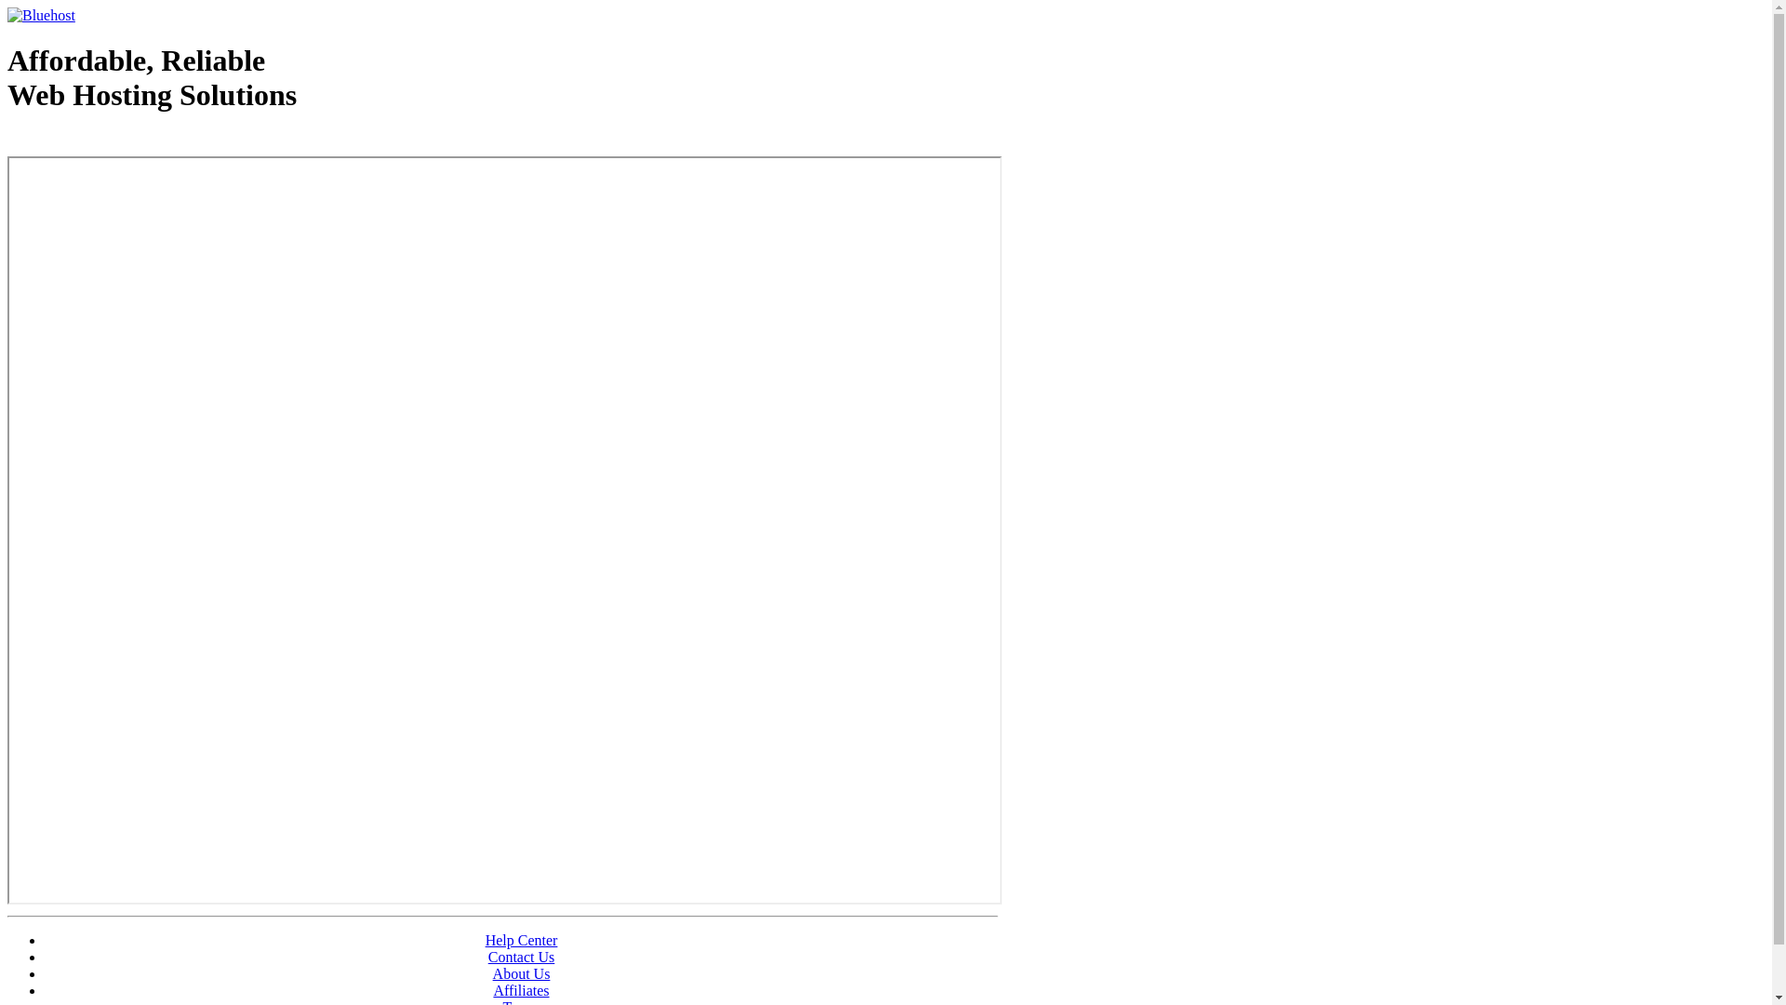 The image size is (1786, 1005). What do you see at coordinates (522, 973) in the screenshot?
I see `About Us` at bounding box center [522, 973].